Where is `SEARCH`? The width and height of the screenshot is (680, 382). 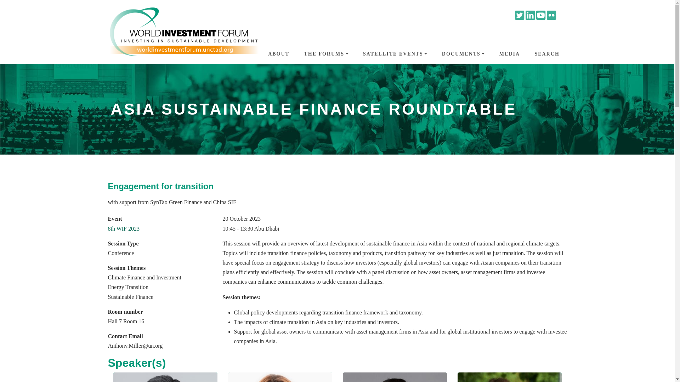 SEARCH is located at coordinates (546, 54).